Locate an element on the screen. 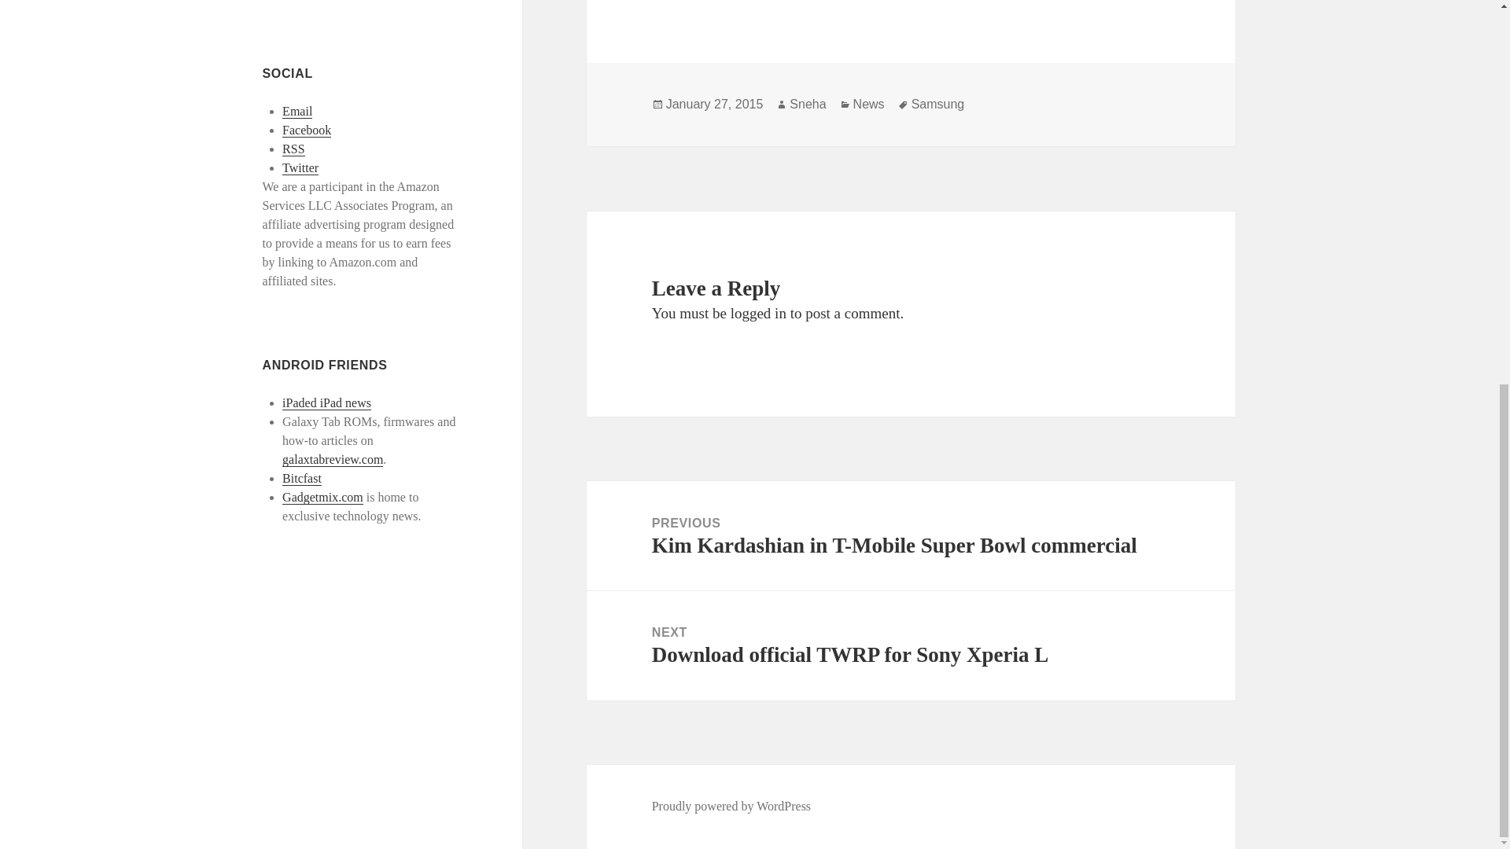 The height and width of the screenshot is (849, 1510). Facebook is located at coordinates (307, 130).